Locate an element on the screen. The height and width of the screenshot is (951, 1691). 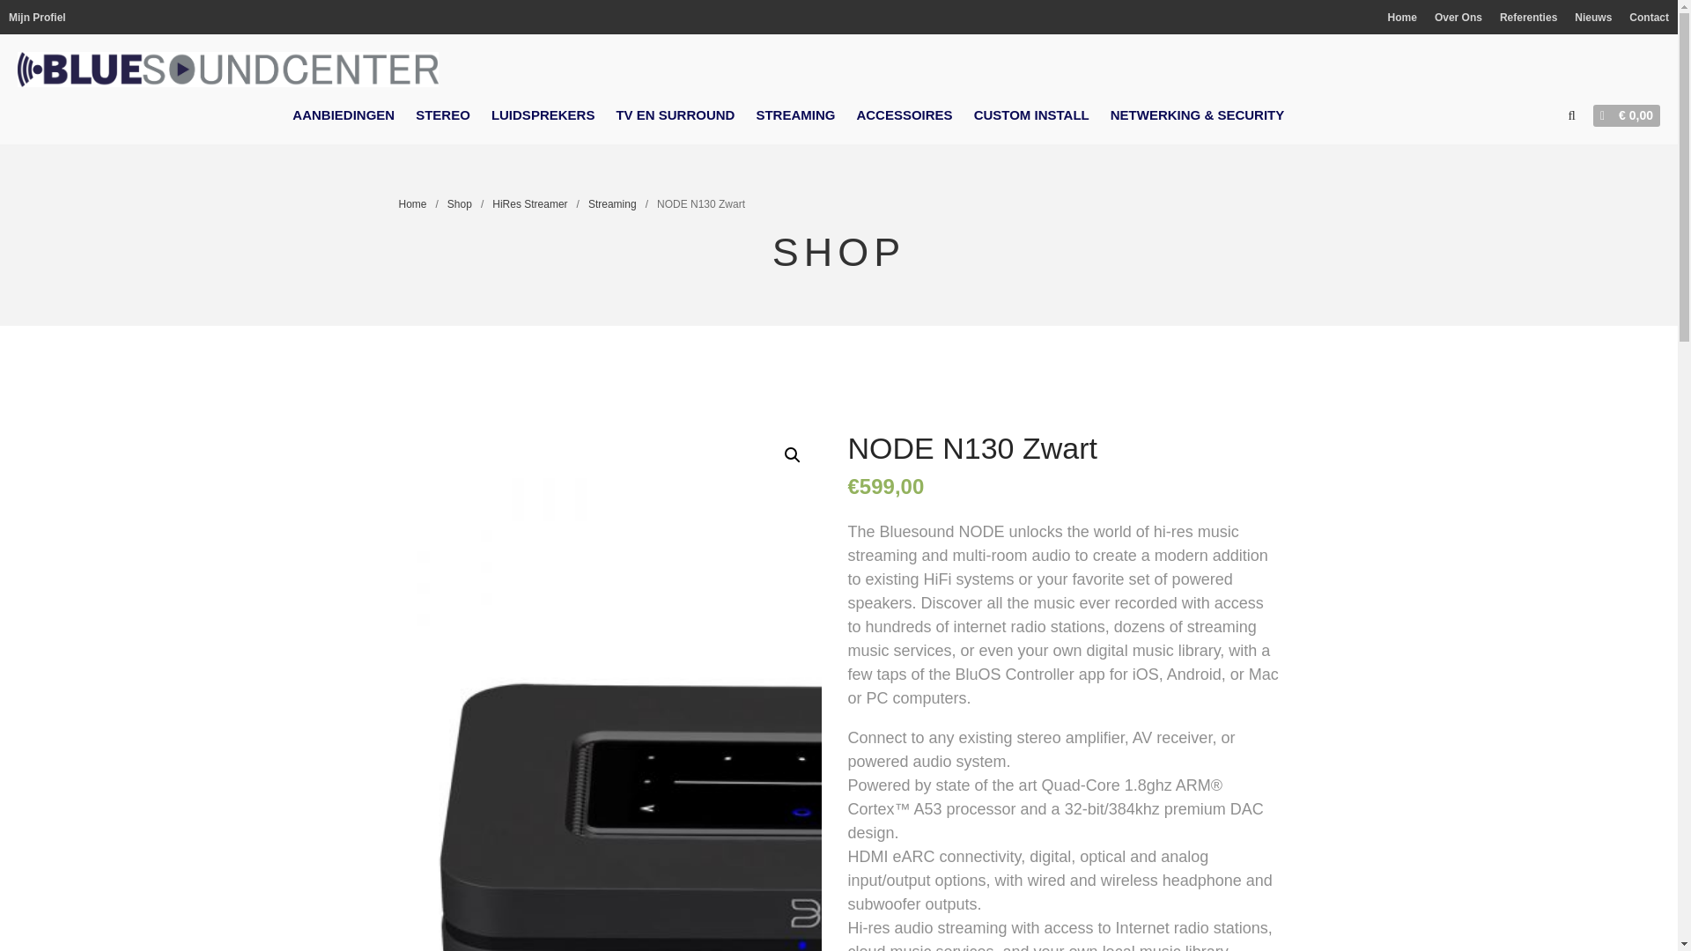
Referenties is located at coordinates (1529, 18).